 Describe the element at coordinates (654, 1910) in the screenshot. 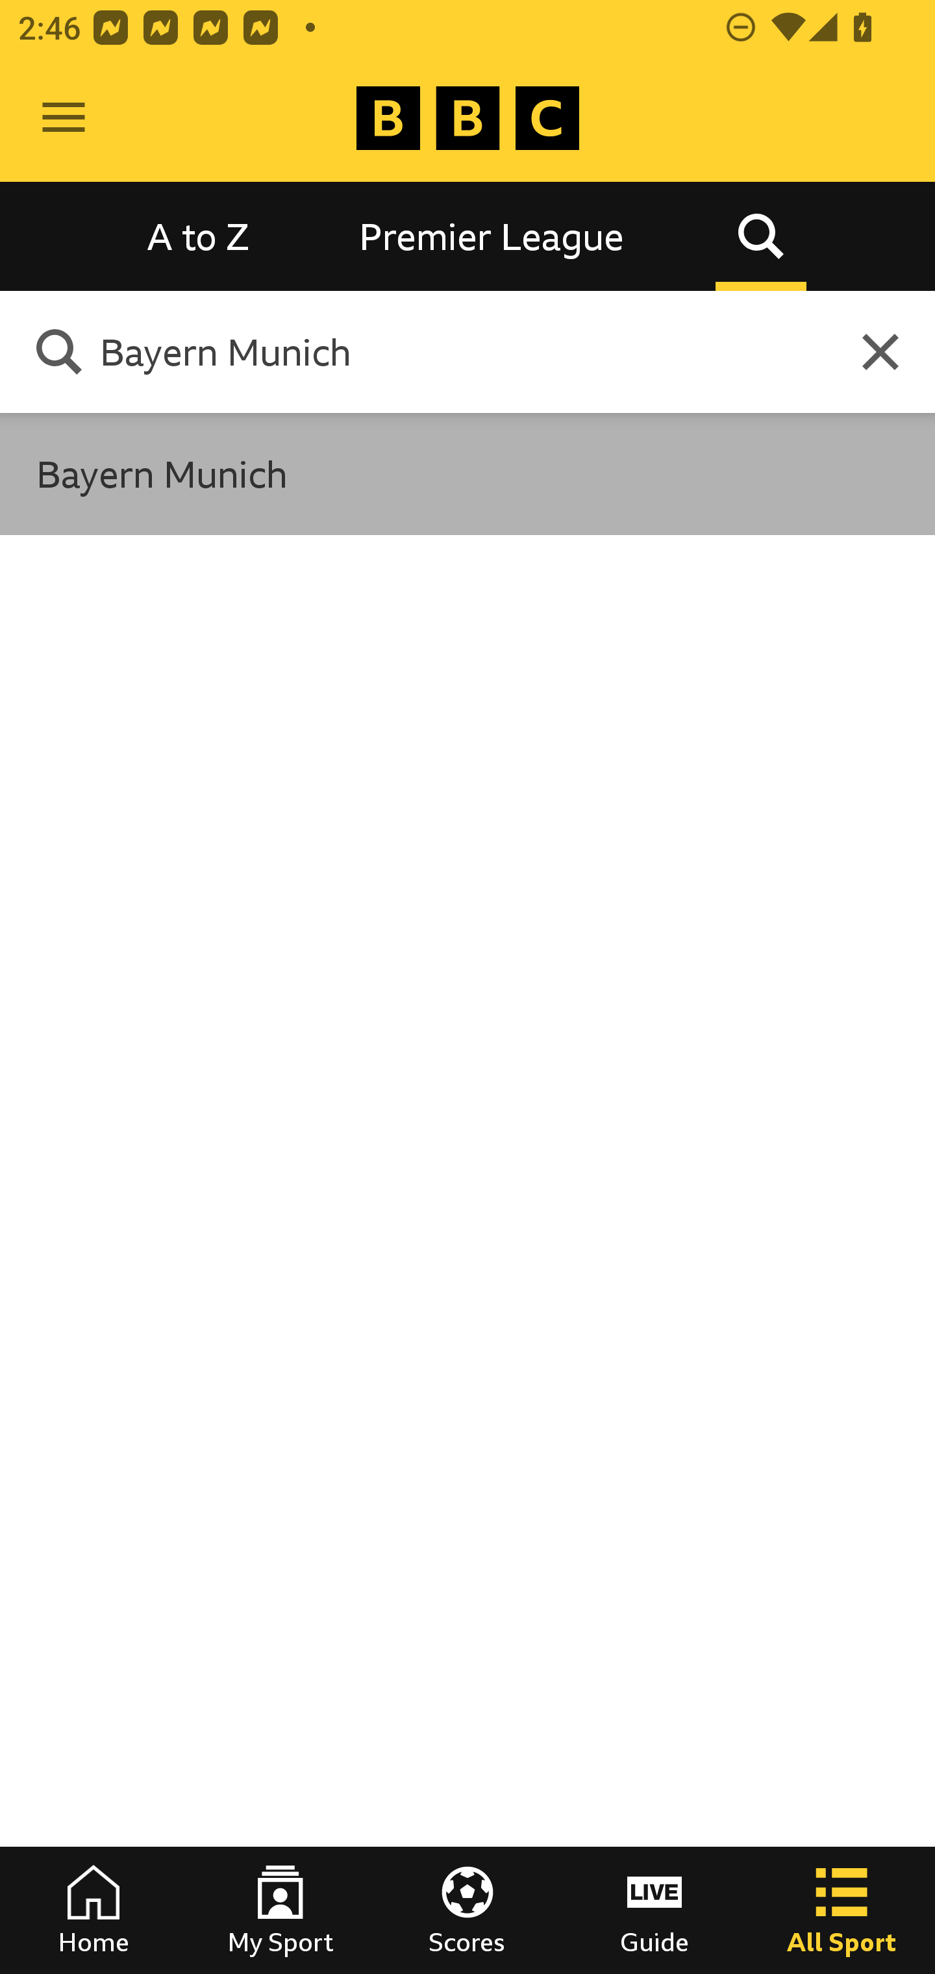

I see `Guide` at that location.